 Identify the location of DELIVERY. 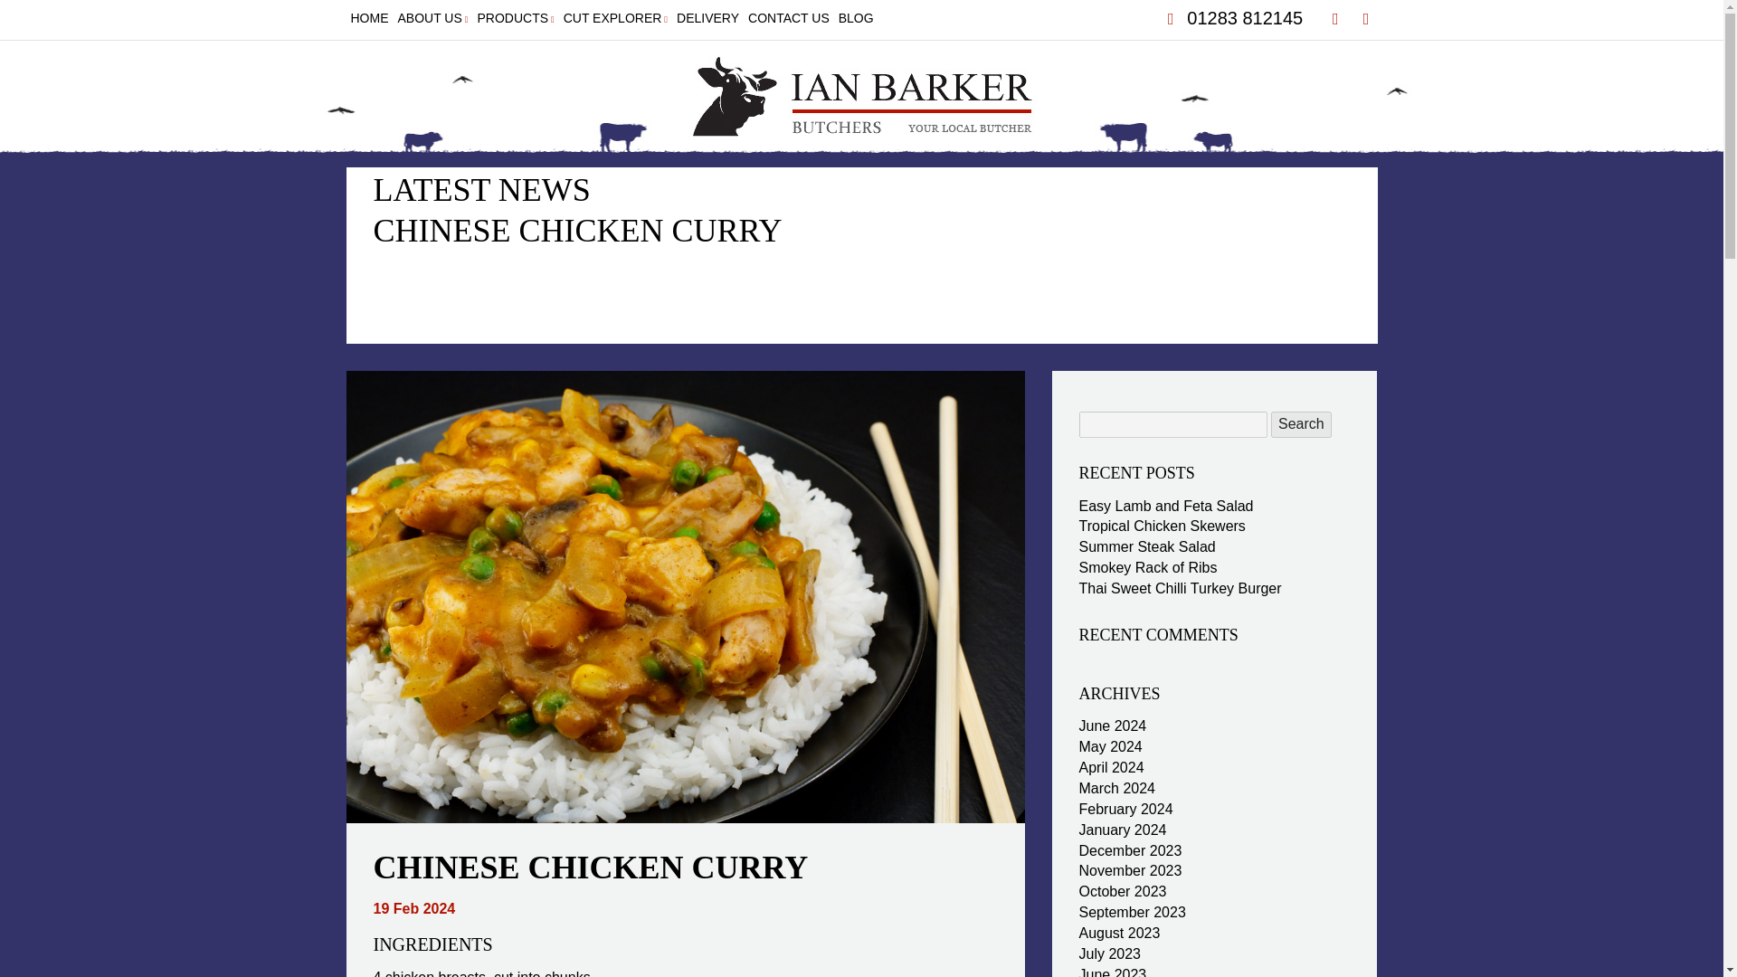
(707, 18).